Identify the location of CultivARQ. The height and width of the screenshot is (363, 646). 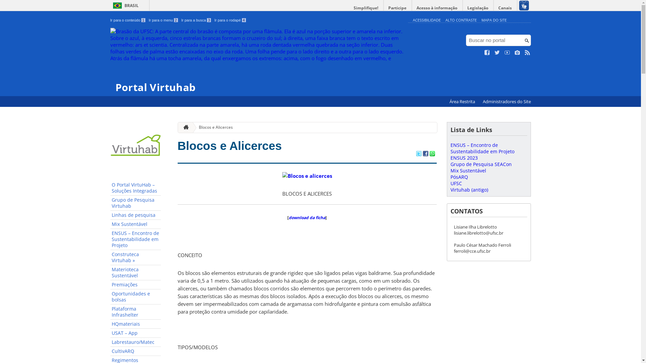
(136, 352).